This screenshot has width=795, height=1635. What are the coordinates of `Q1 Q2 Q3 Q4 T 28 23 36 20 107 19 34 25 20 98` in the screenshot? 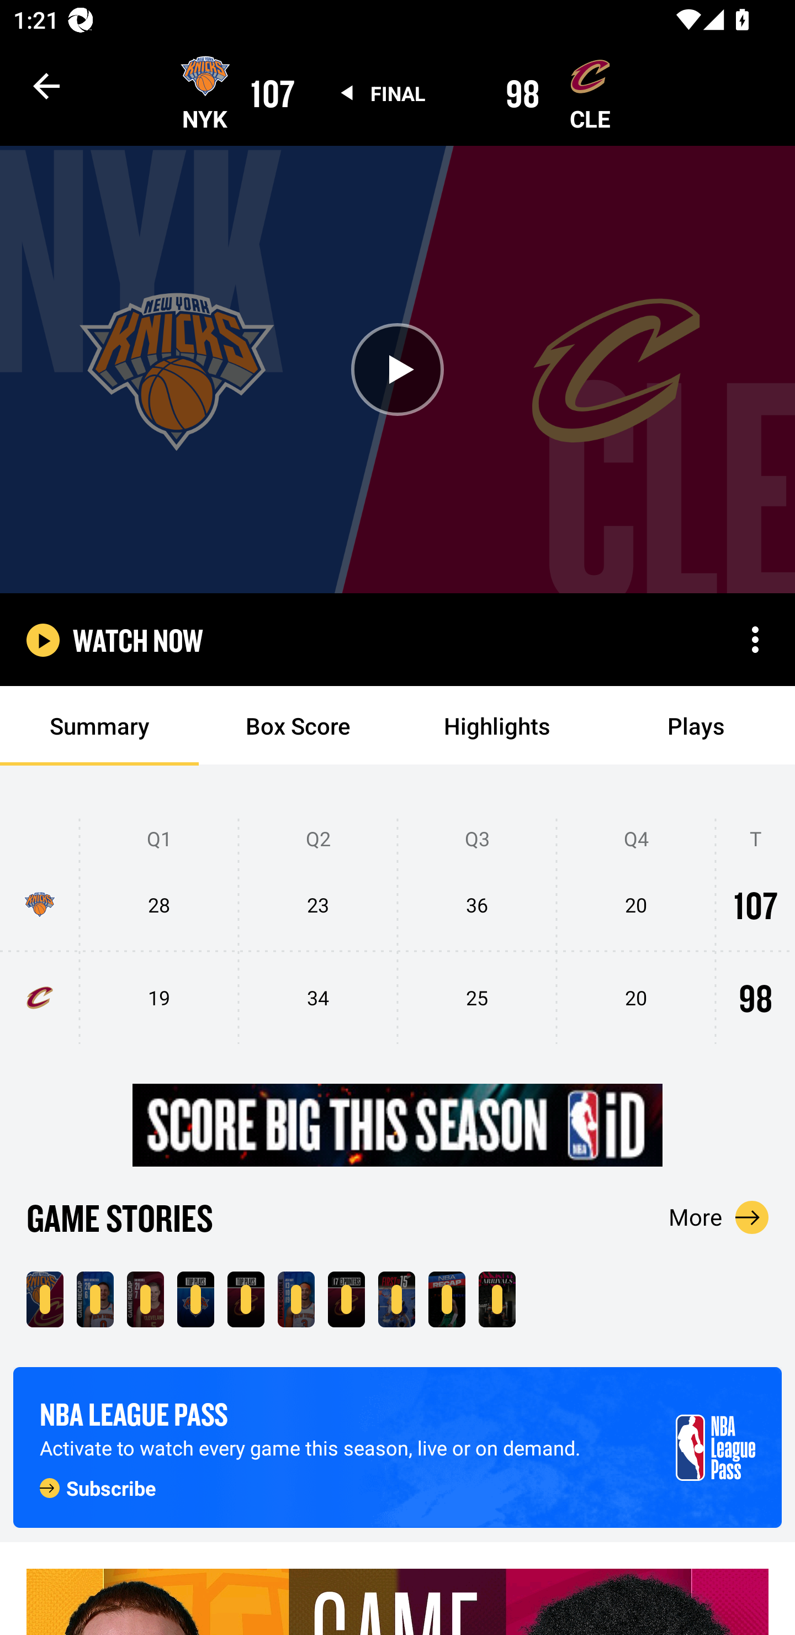 It's located at (397, 932).